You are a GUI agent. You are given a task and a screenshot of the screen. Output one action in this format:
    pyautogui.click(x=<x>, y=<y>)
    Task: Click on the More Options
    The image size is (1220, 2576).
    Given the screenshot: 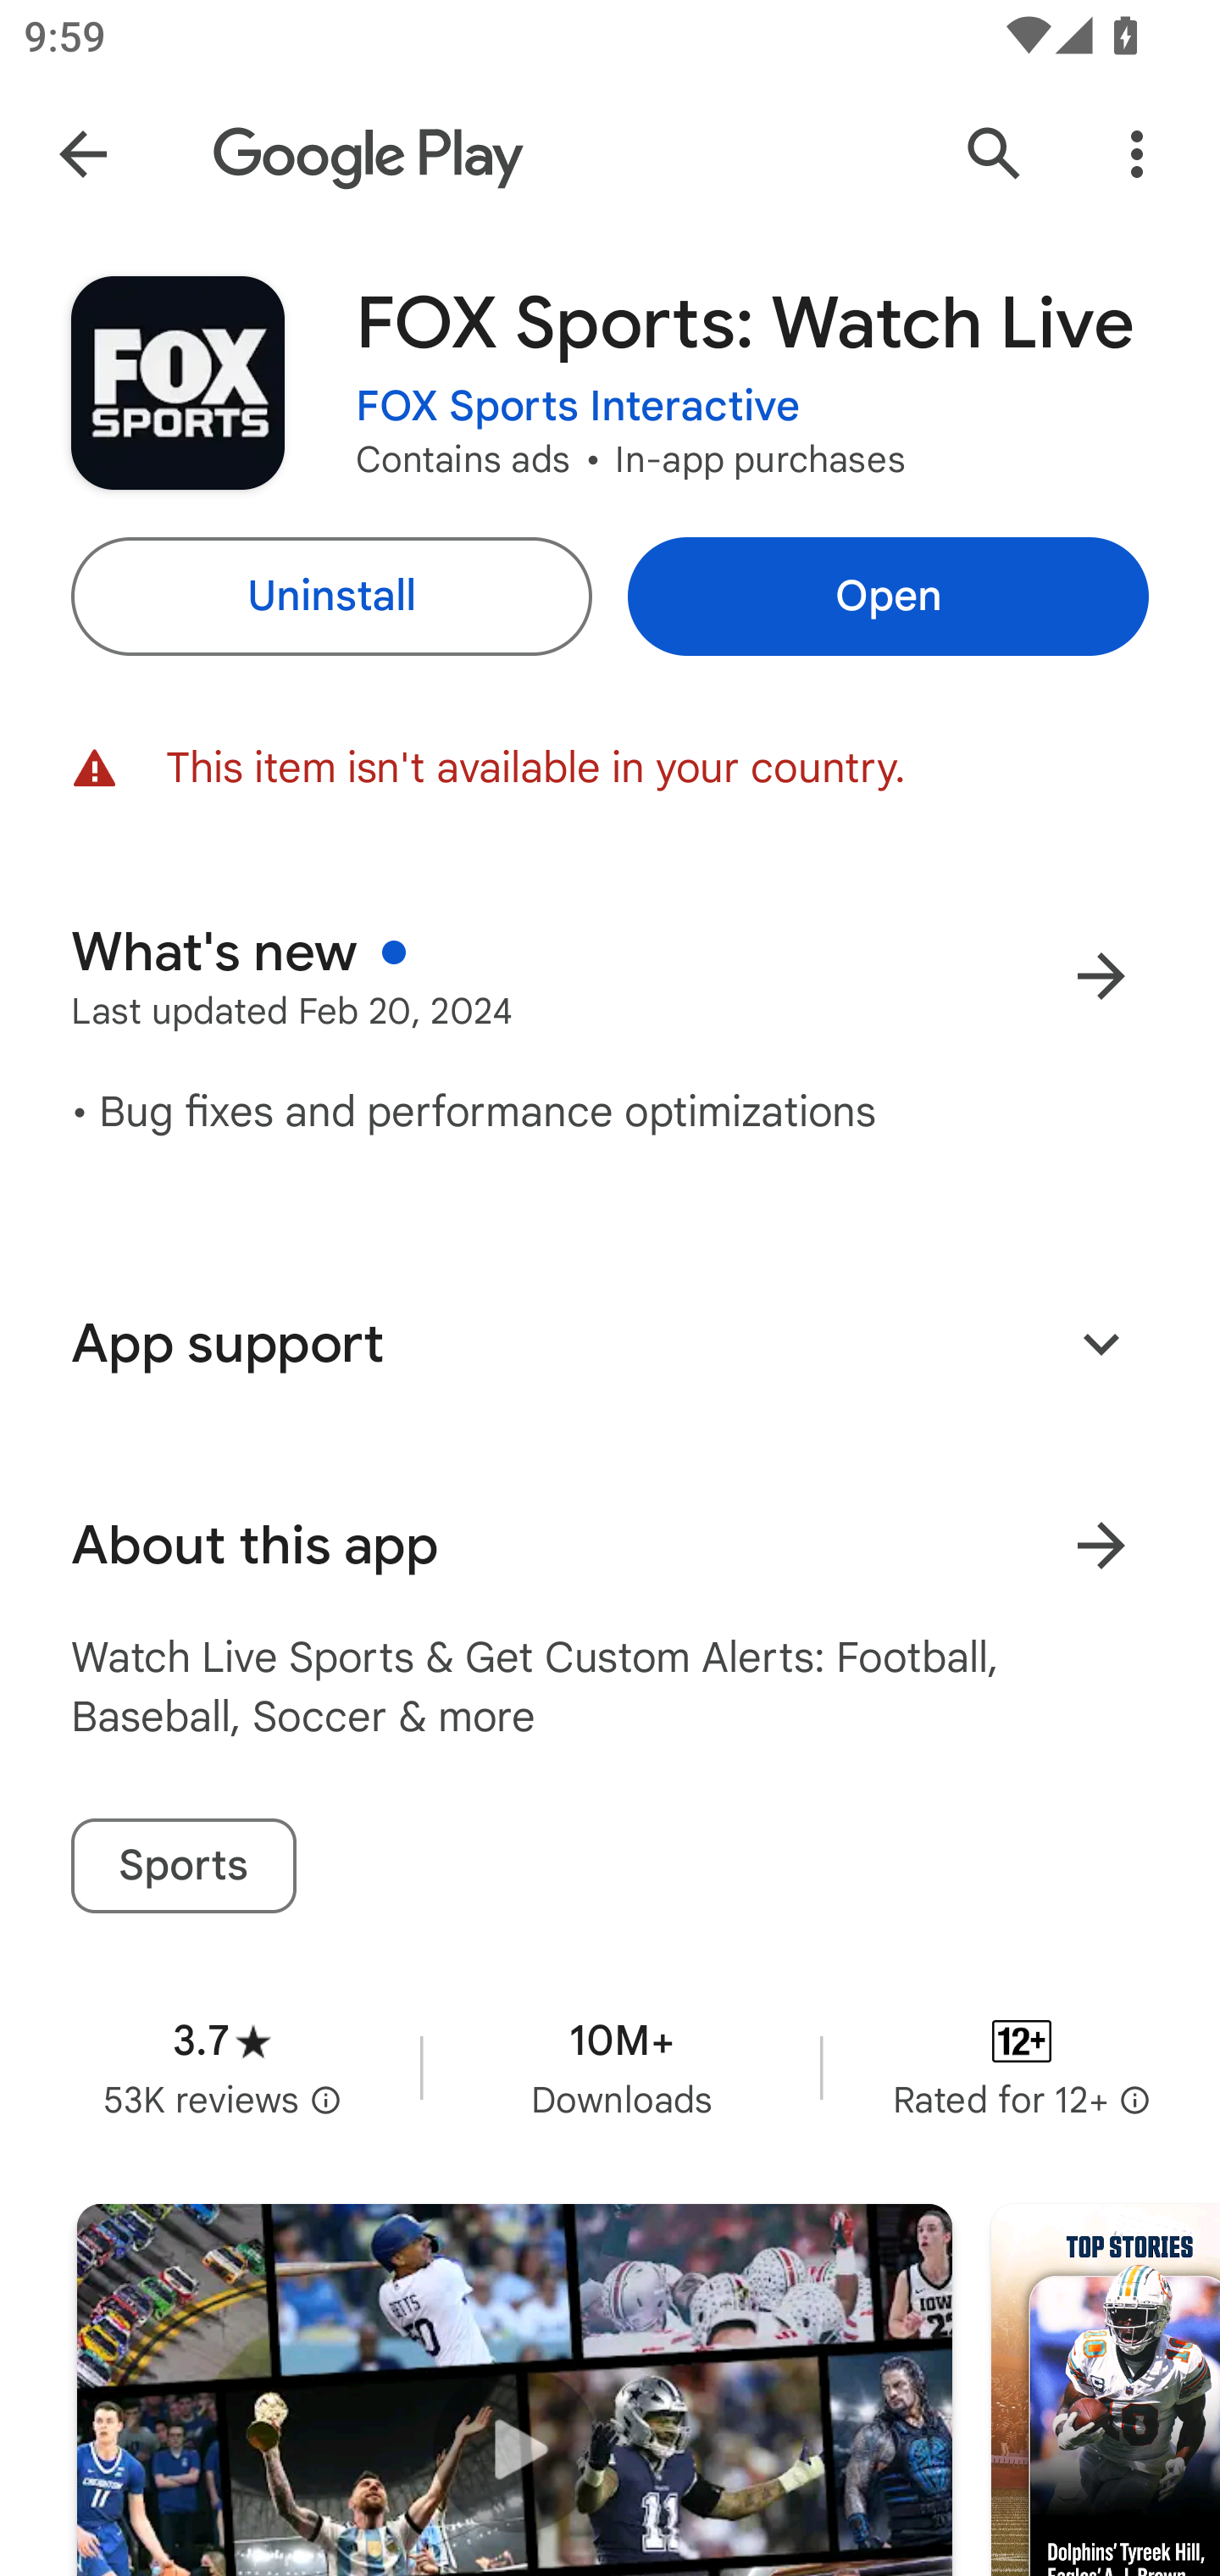 What is the action you would take?
    pyautogui.click(x=1137, y=154)
    